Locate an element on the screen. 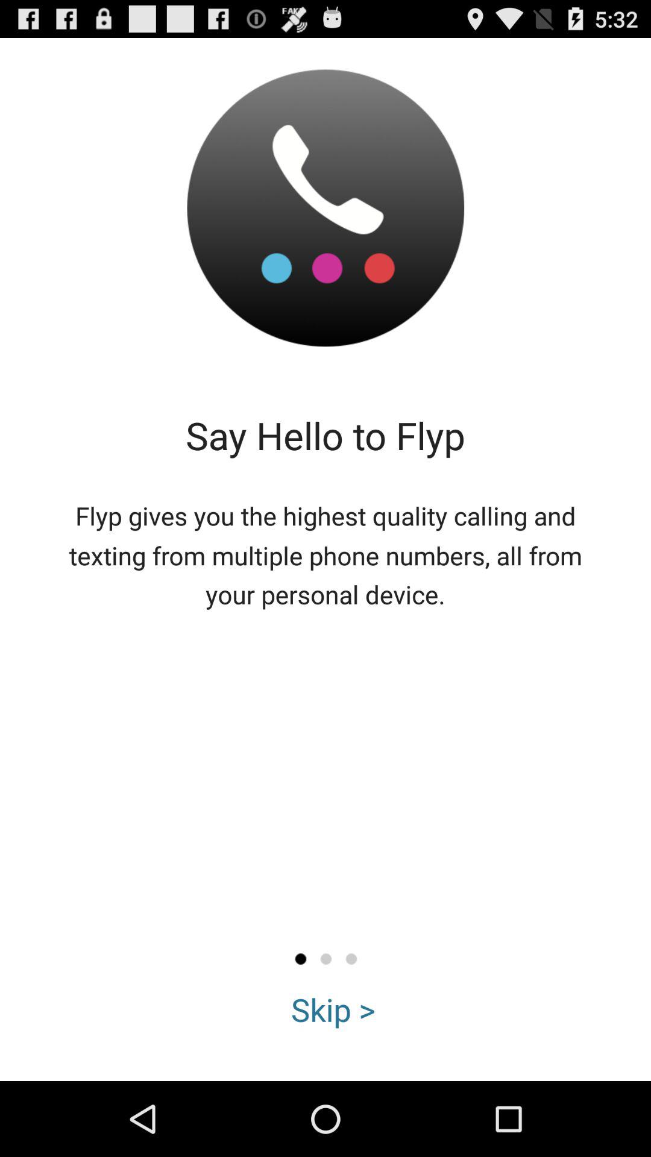  launch the skip > is located at coordinates (333, 1009).